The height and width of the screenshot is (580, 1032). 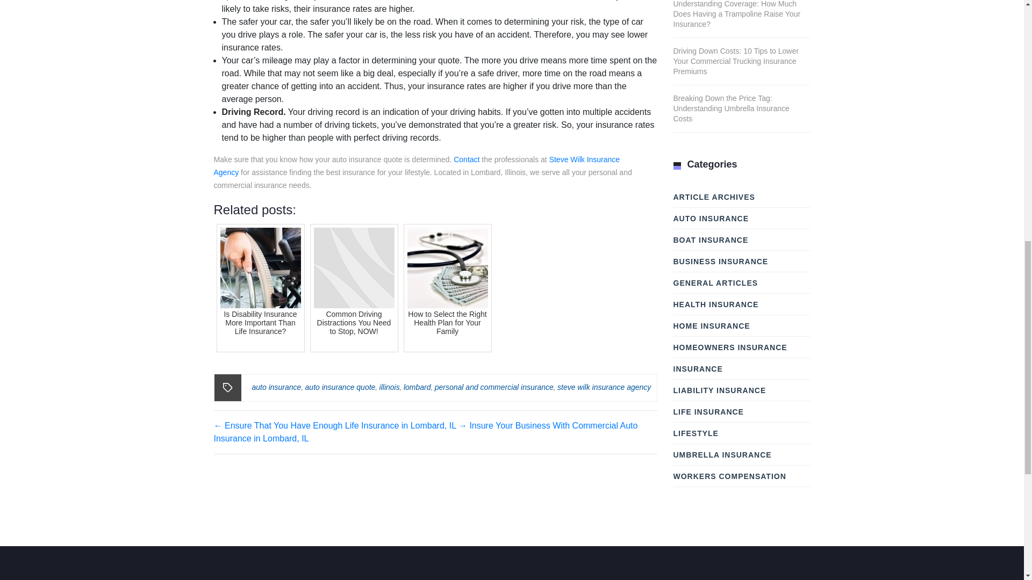 What do you see at coordinates (390, 387) in the screenshot?
I see `illinois` at bounding box center [390, 387].